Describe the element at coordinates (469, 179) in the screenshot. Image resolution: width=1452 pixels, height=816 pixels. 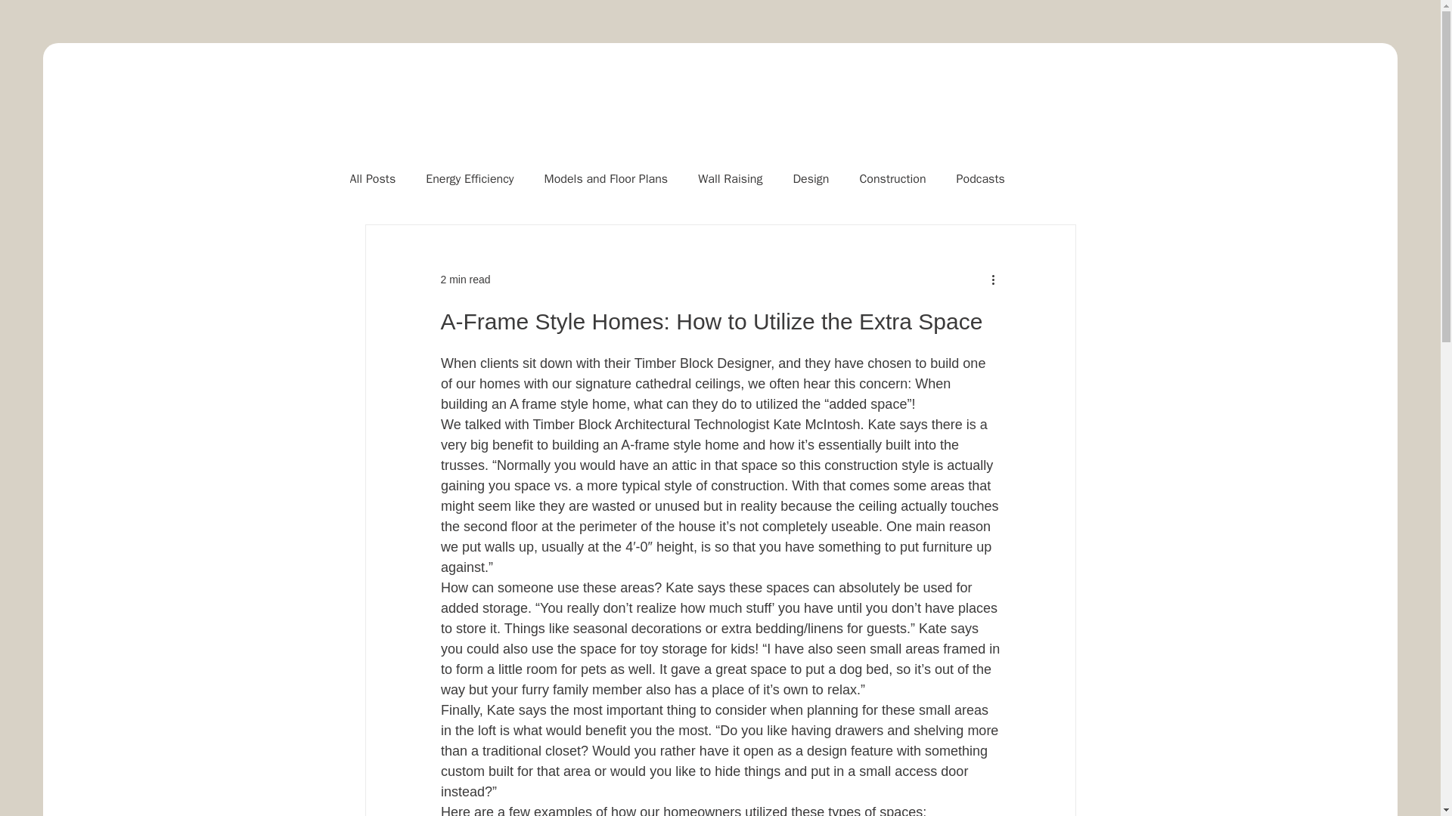
I see `Energy Efficiency` at that location.